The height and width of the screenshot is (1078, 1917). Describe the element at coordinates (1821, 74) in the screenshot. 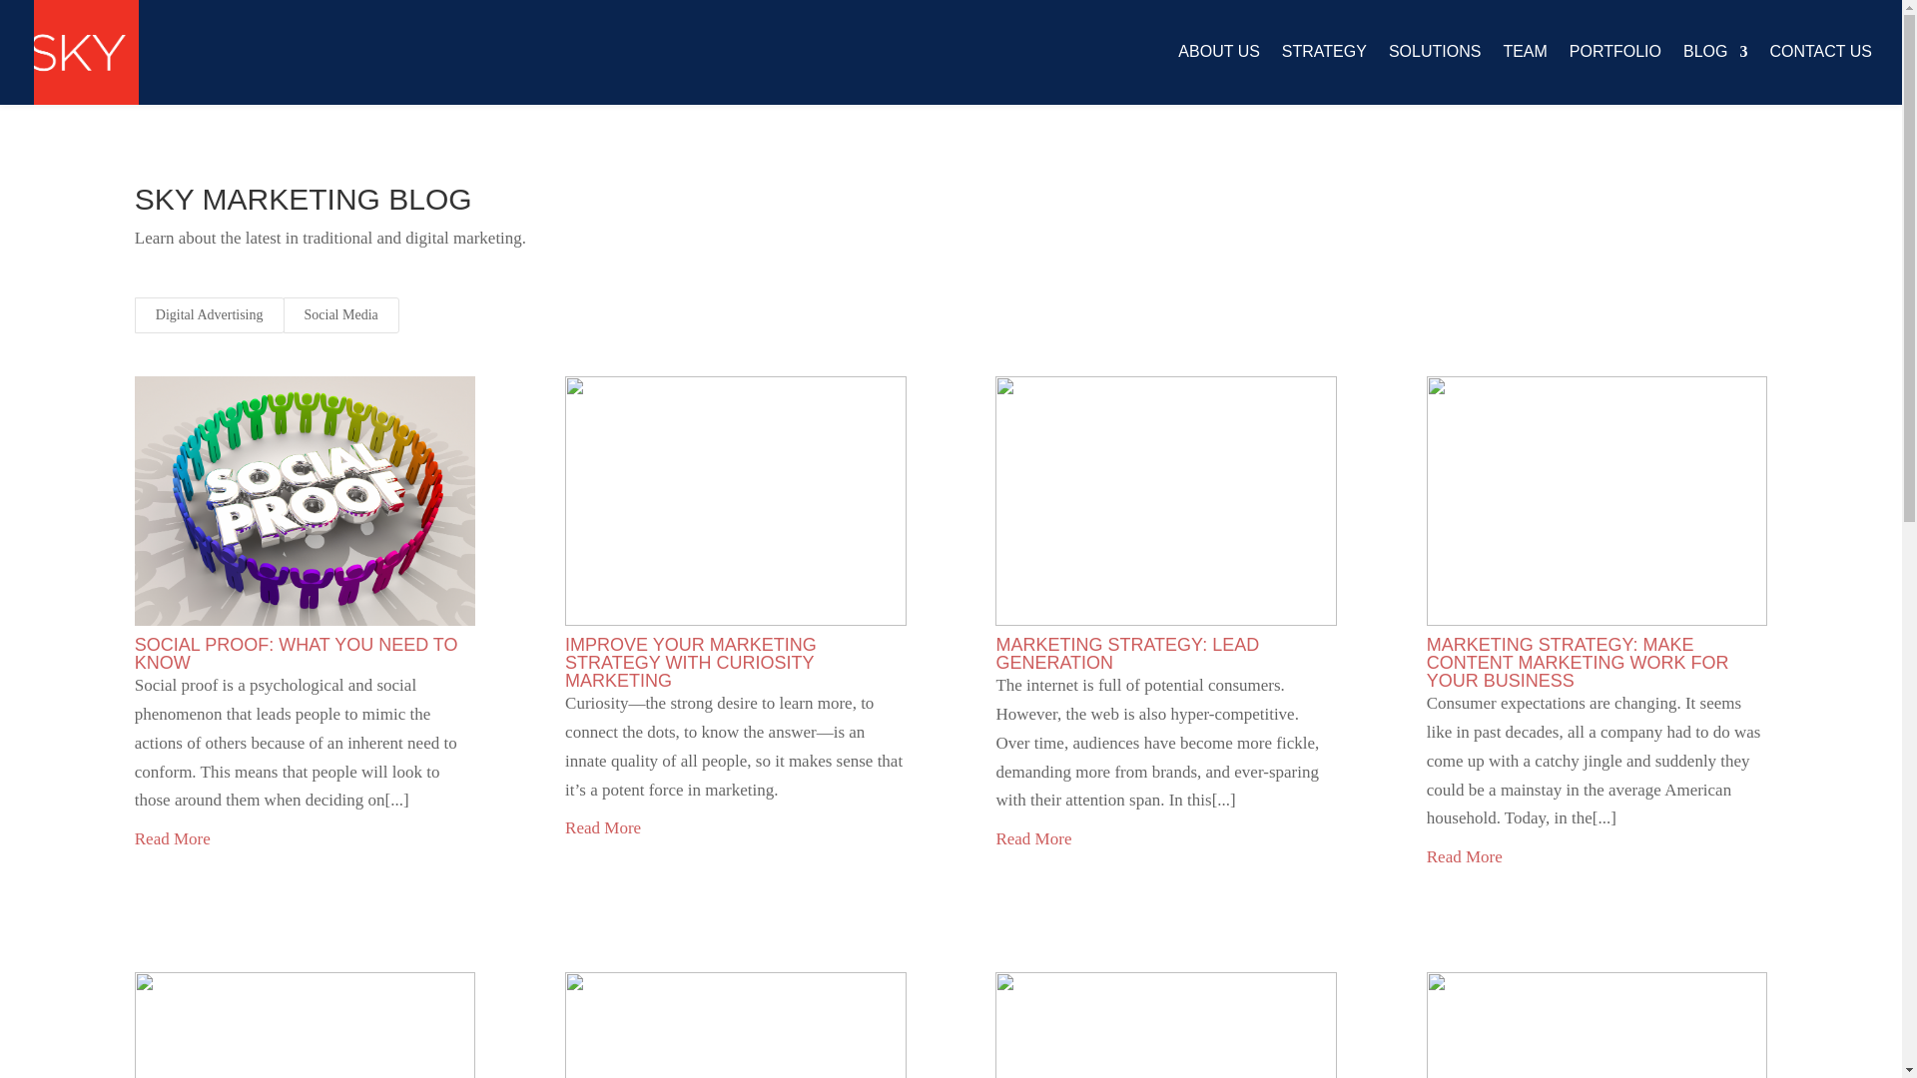

I see `CONTACT US` at that location.